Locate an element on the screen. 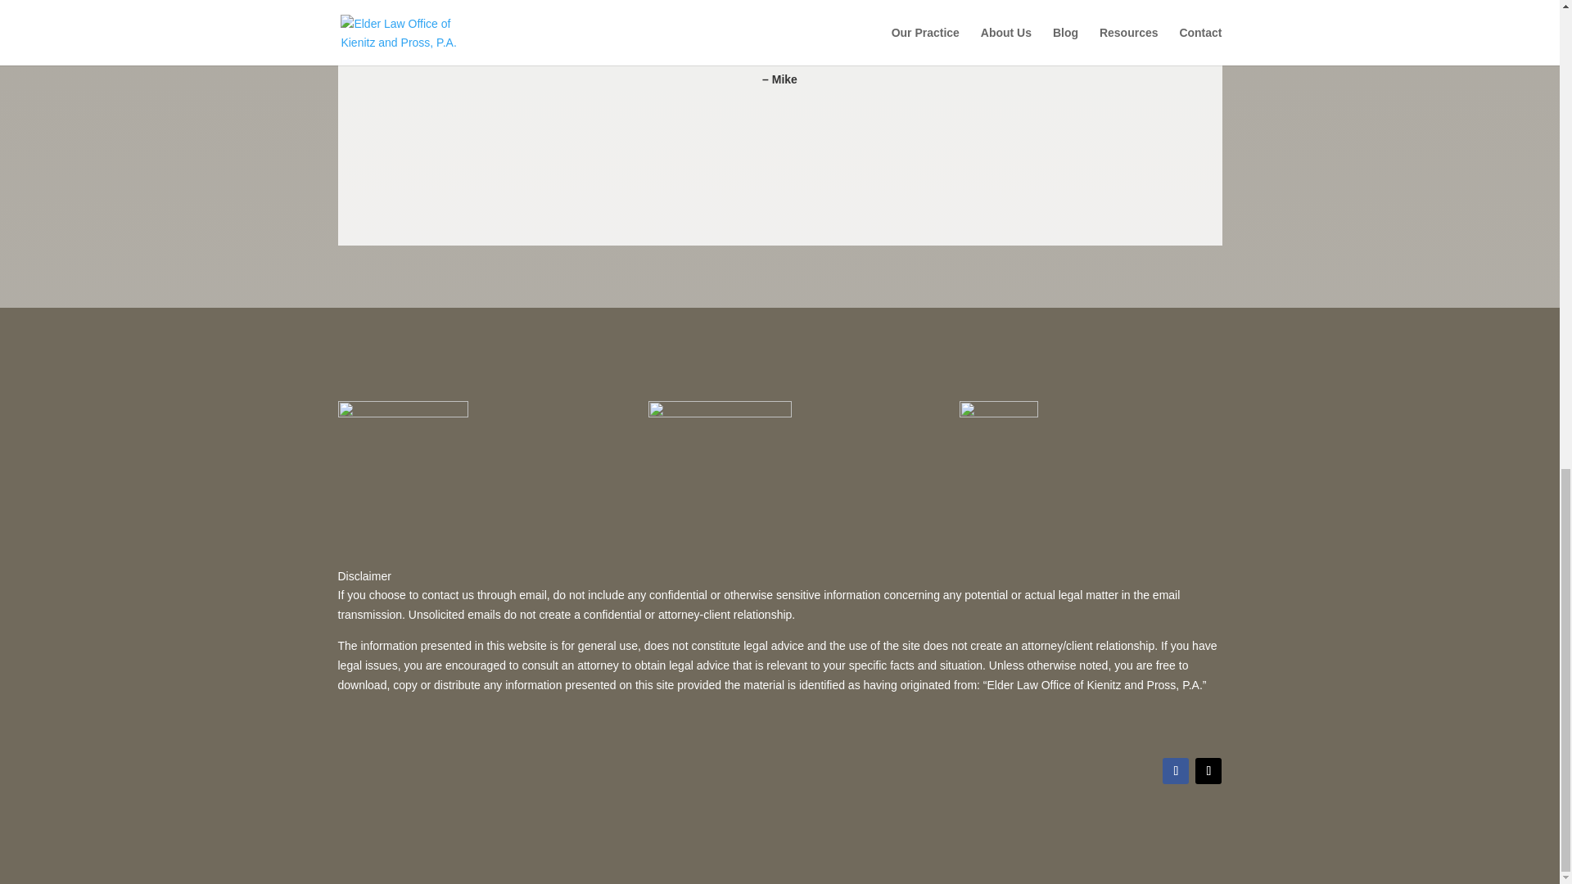 The image size is (1572, 884). NAELA-black is located at coordinates (720, 431).